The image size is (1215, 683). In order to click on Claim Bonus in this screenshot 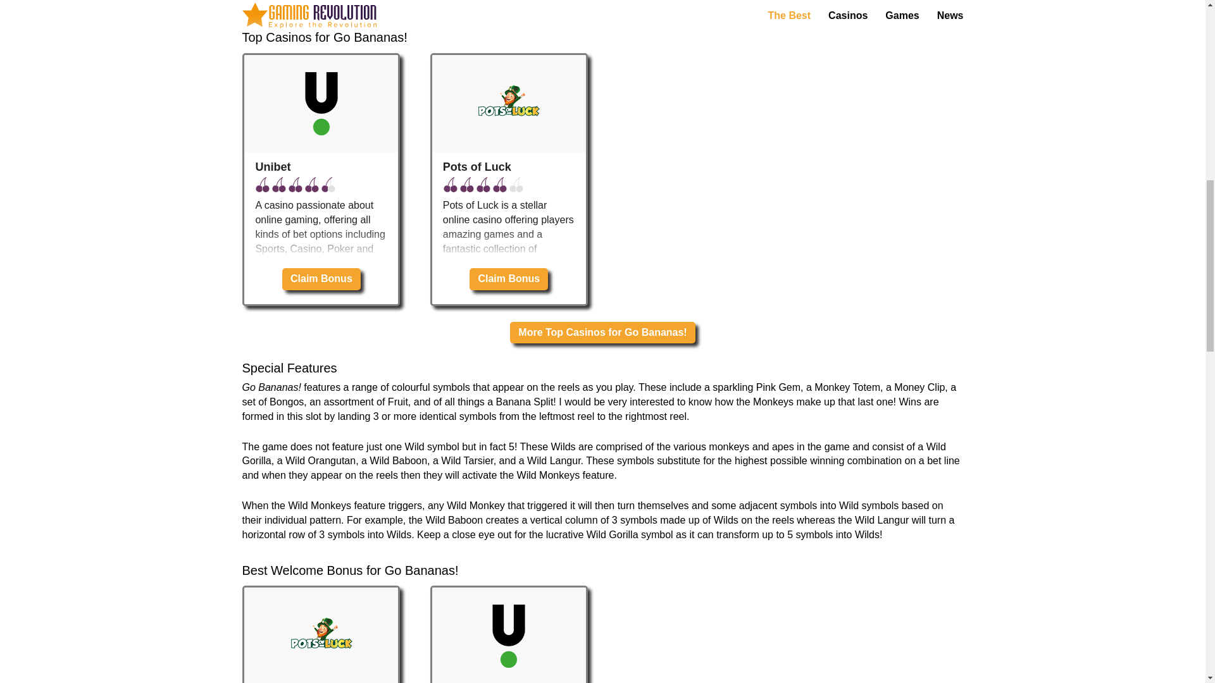, I will do `click(321, 280)`.